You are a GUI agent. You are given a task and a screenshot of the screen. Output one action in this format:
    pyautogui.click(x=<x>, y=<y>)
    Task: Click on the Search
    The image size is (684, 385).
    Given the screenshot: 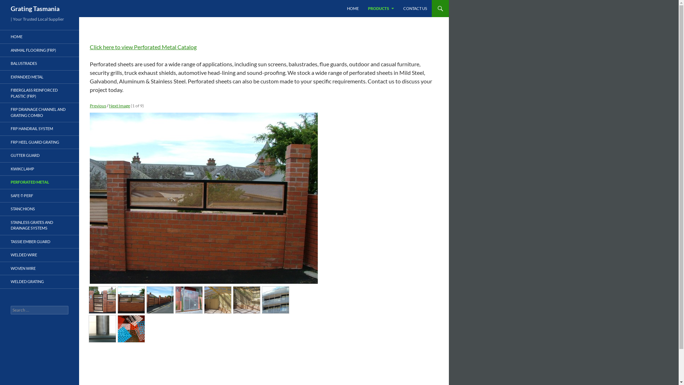 What is the action you would take?
    pyautogui.click(x=10, y=4)
    